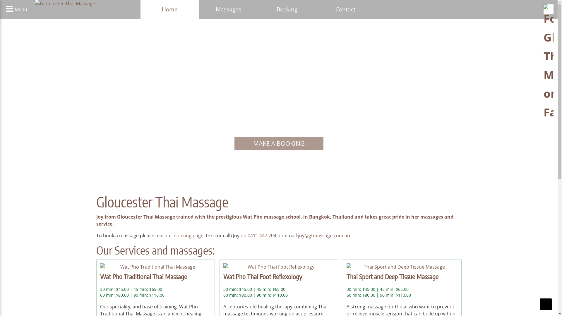 Image resolution: width=562 pixels, height=316 pixels. Describe the element at coordinates (345, 9) in the screenshot. I see `Contact` at that location.